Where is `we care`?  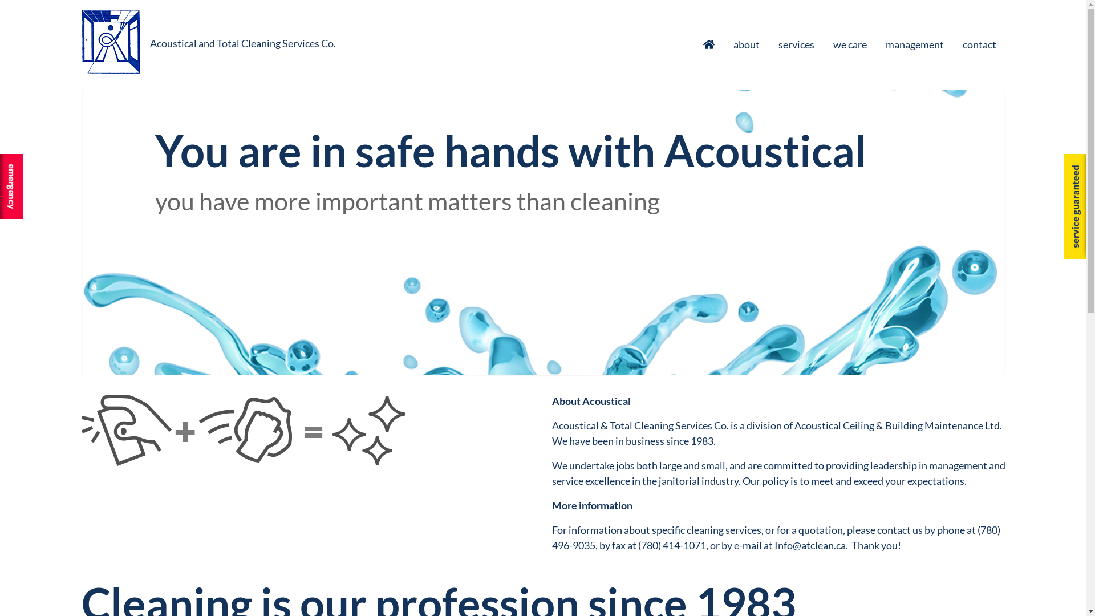
we care is located at coordinates (850, 44).